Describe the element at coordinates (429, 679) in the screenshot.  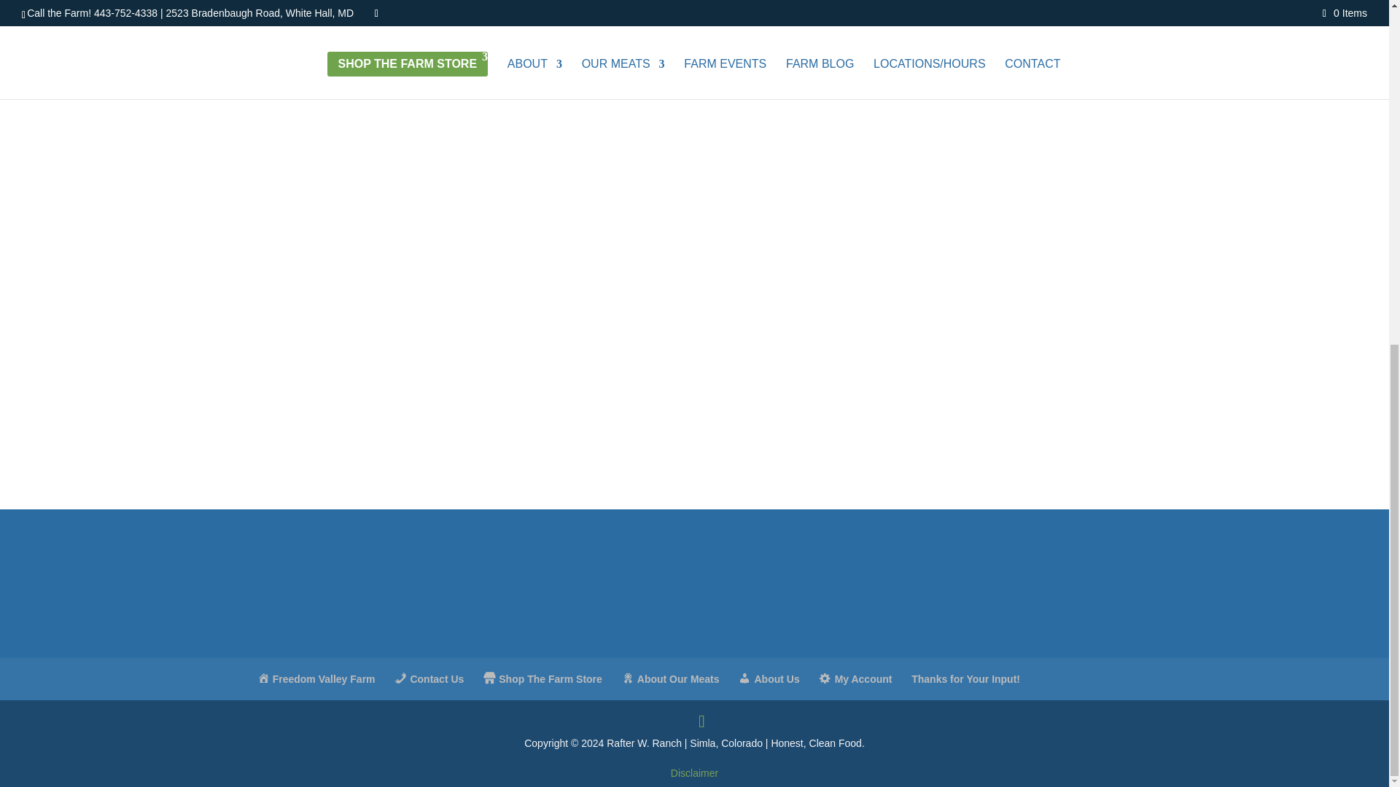
I see `Contact Us` at that location.